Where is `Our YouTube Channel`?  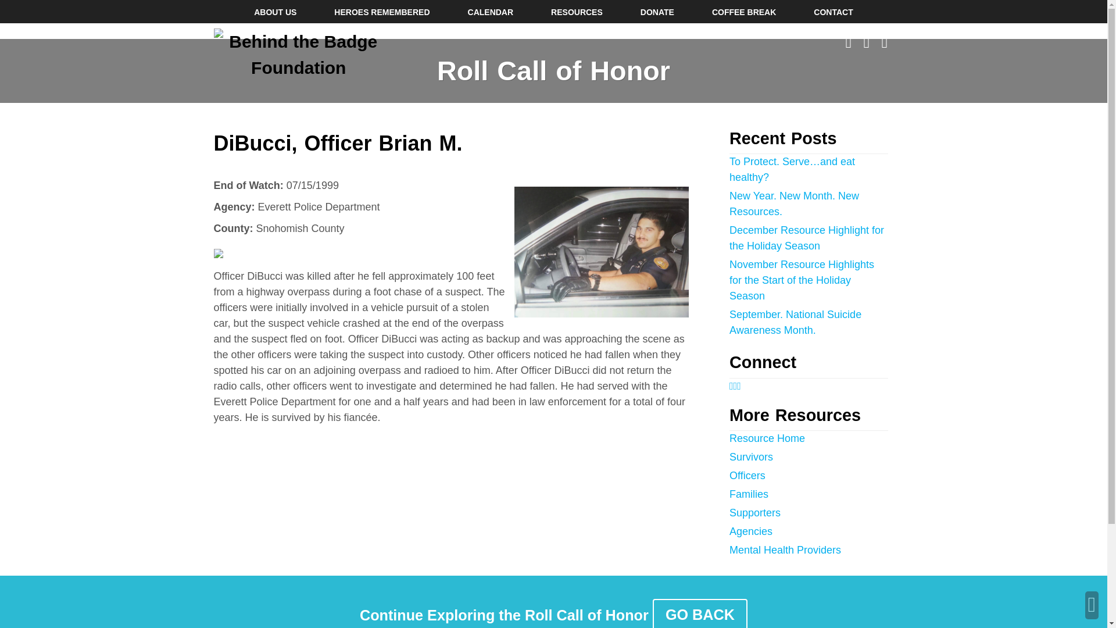 Our YouTube Channel is located at coordinates (885, 42).